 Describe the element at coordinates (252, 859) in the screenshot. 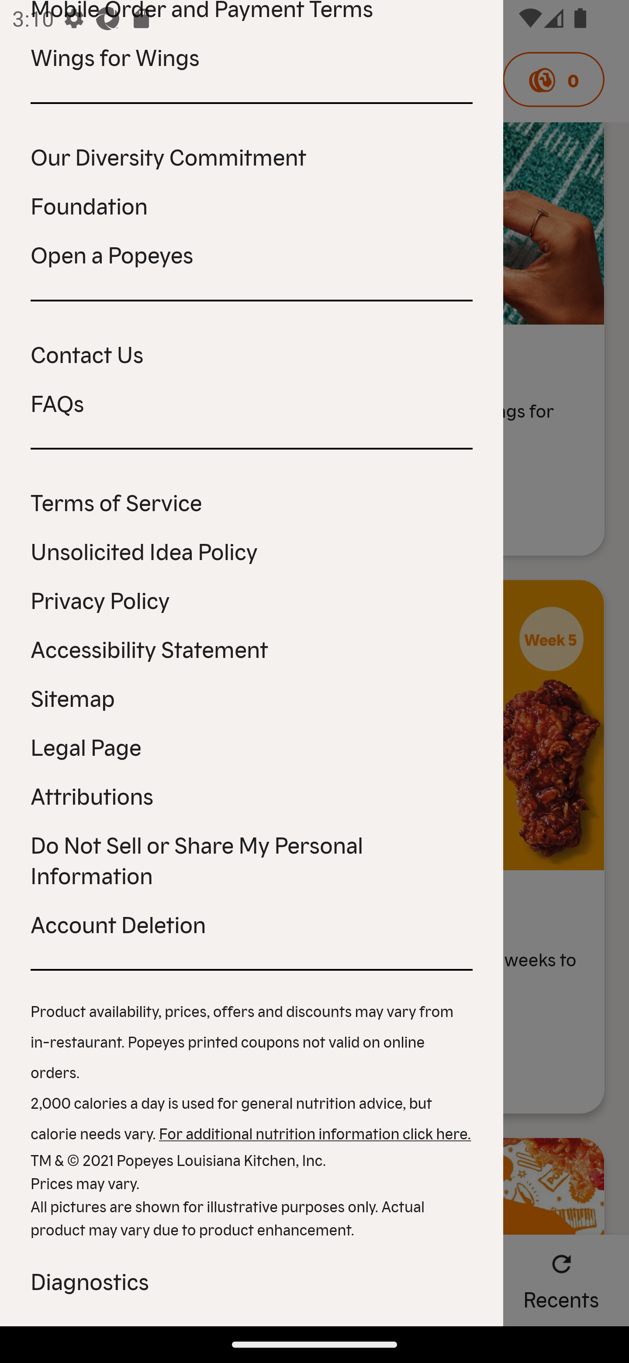

I see `Do Not Sell or Share My Personal Information` at that location.